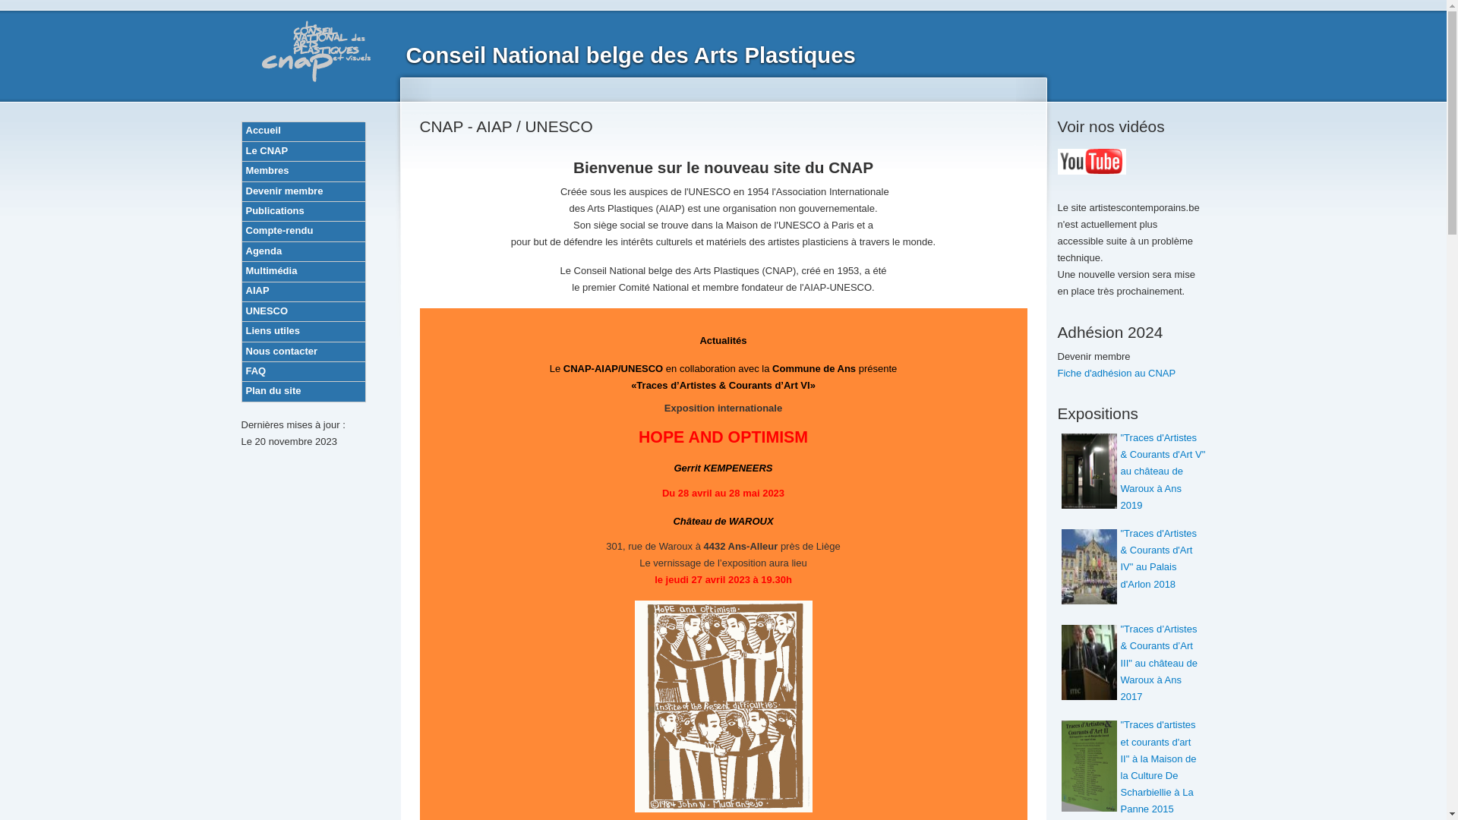 This screenshot has width=1458, height=820. I want to click on UNESCO, so click(304, 311).